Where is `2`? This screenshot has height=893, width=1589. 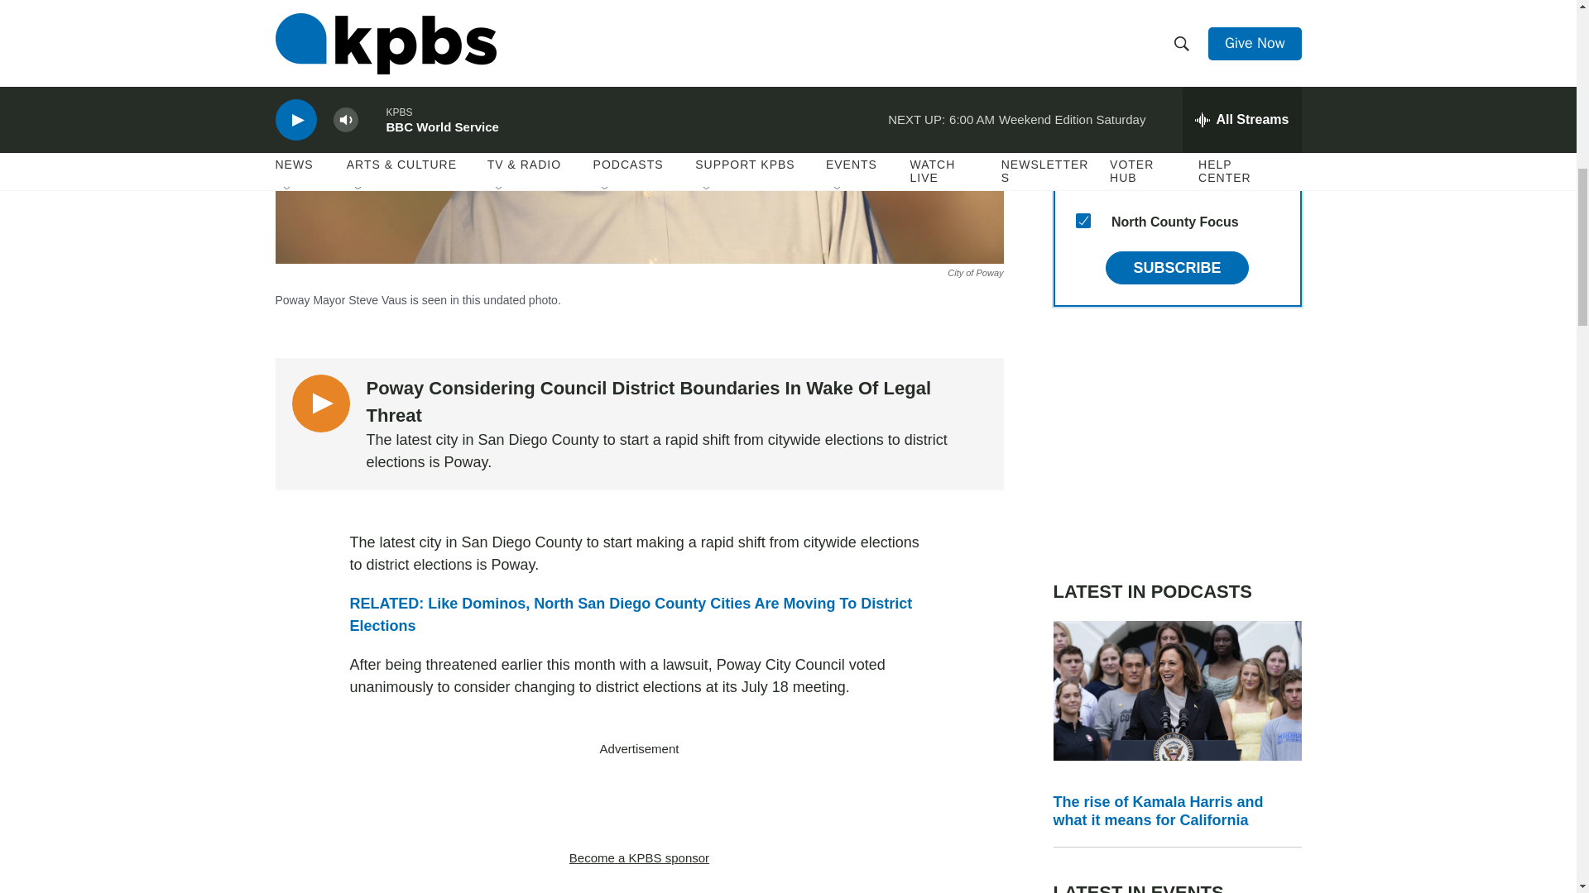 2 is located at coordinates (1083, 101).